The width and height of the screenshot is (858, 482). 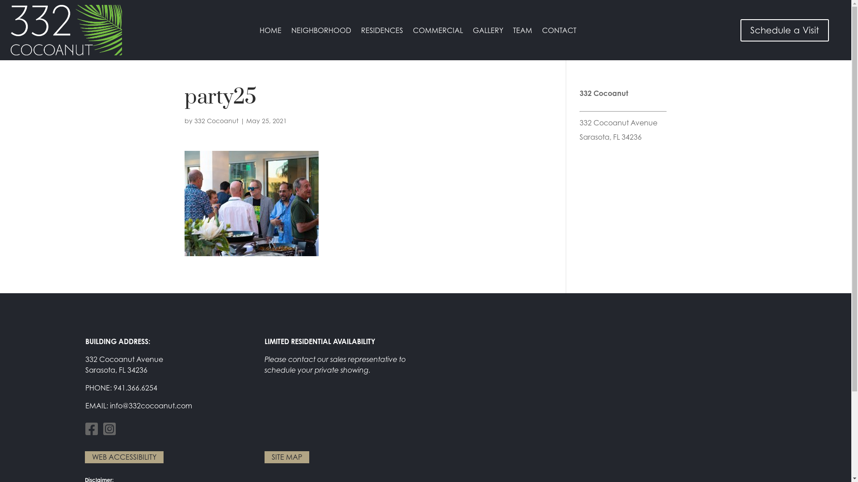 What do you see at coordinates (785, 30) in the screenshot?
I see `Schedule a Visit` at bounding box center [785, 30].